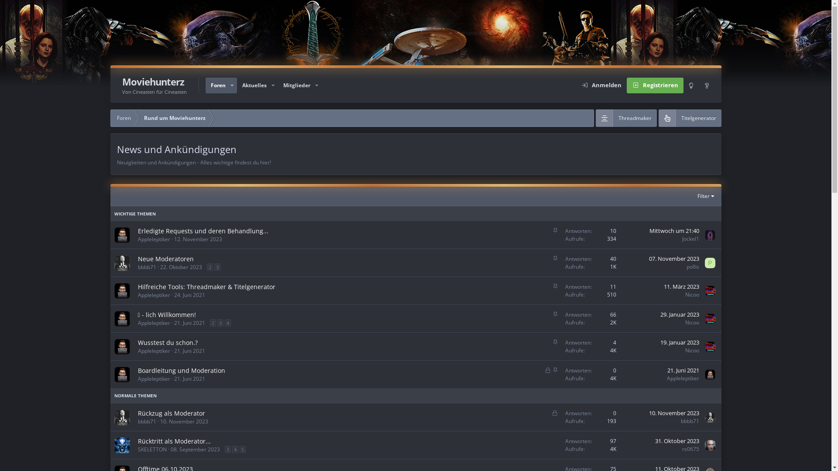  Describe the element at coordinates (254, 85) in the screenshot. I see `Aktuelles` at that location.